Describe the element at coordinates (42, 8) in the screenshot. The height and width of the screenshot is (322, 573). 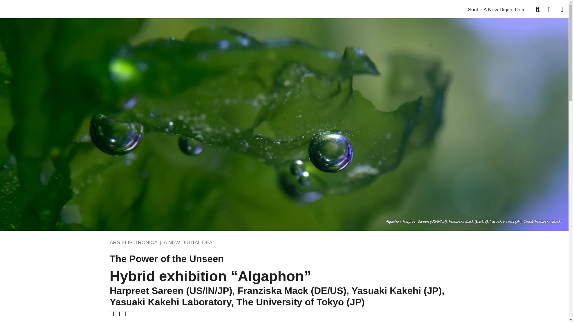
I see `Ars Electronica` at that location.